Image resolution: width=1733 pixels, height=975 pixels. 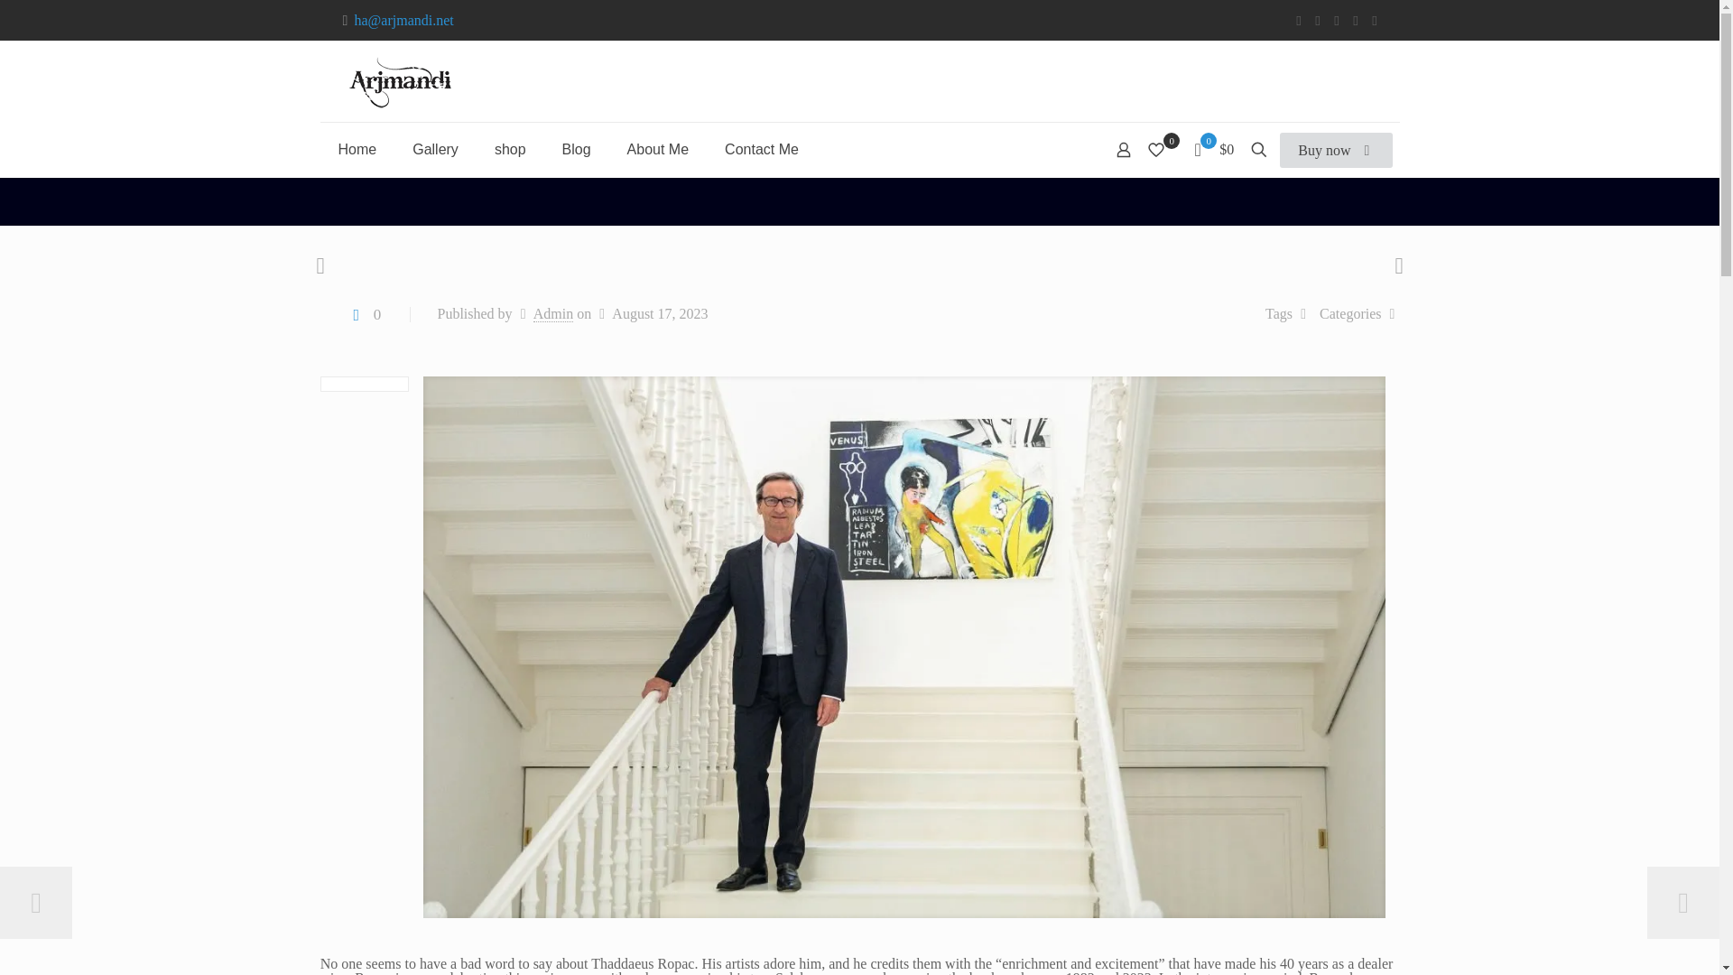 What do you see at coordinates (553, 314) in the screenshot?
I see `Admin` at bounding box center [553, 314].